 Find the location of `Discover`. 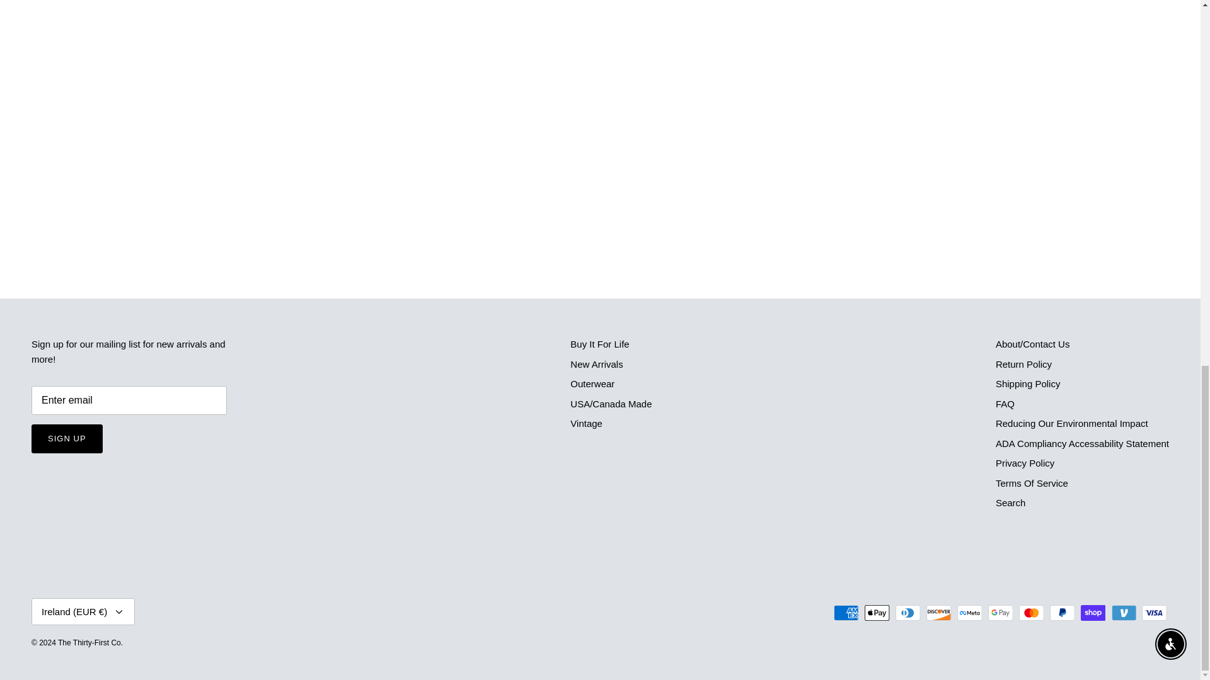

Discover is located at coordinates (939, 613).